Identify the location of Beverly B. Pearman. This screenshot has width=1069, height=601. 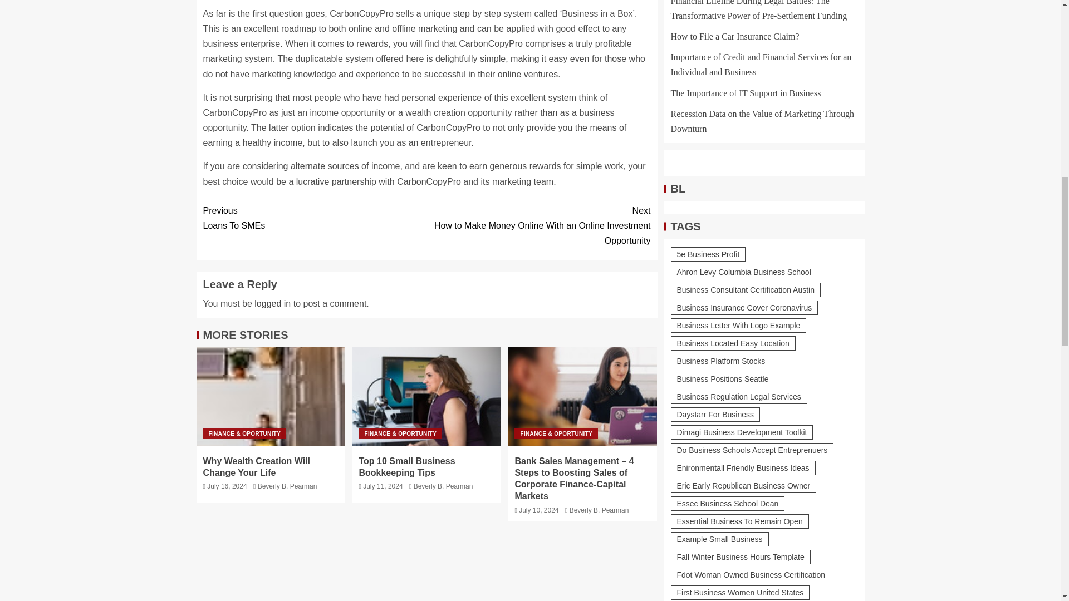
(272, 303).